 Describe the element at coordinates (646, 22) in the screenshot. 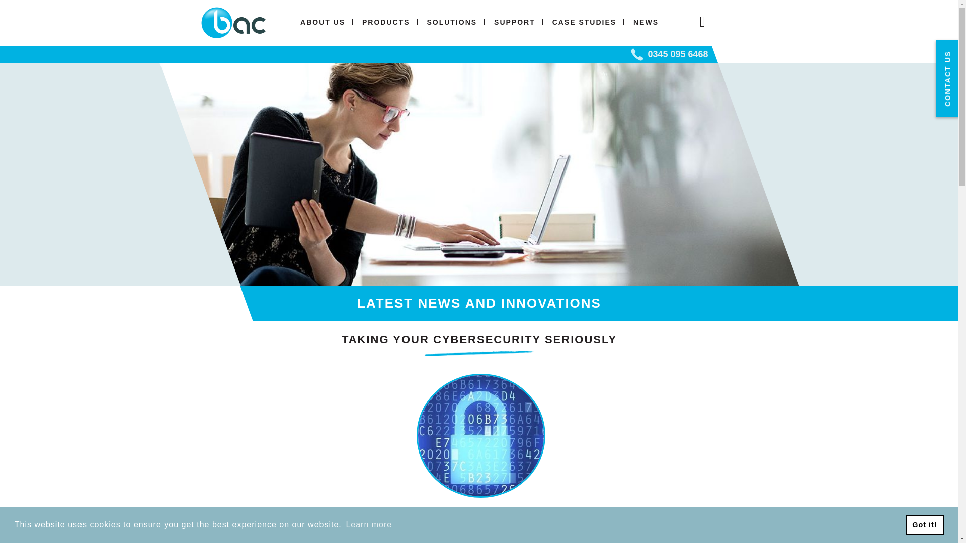

I see `NEWS` at that location.